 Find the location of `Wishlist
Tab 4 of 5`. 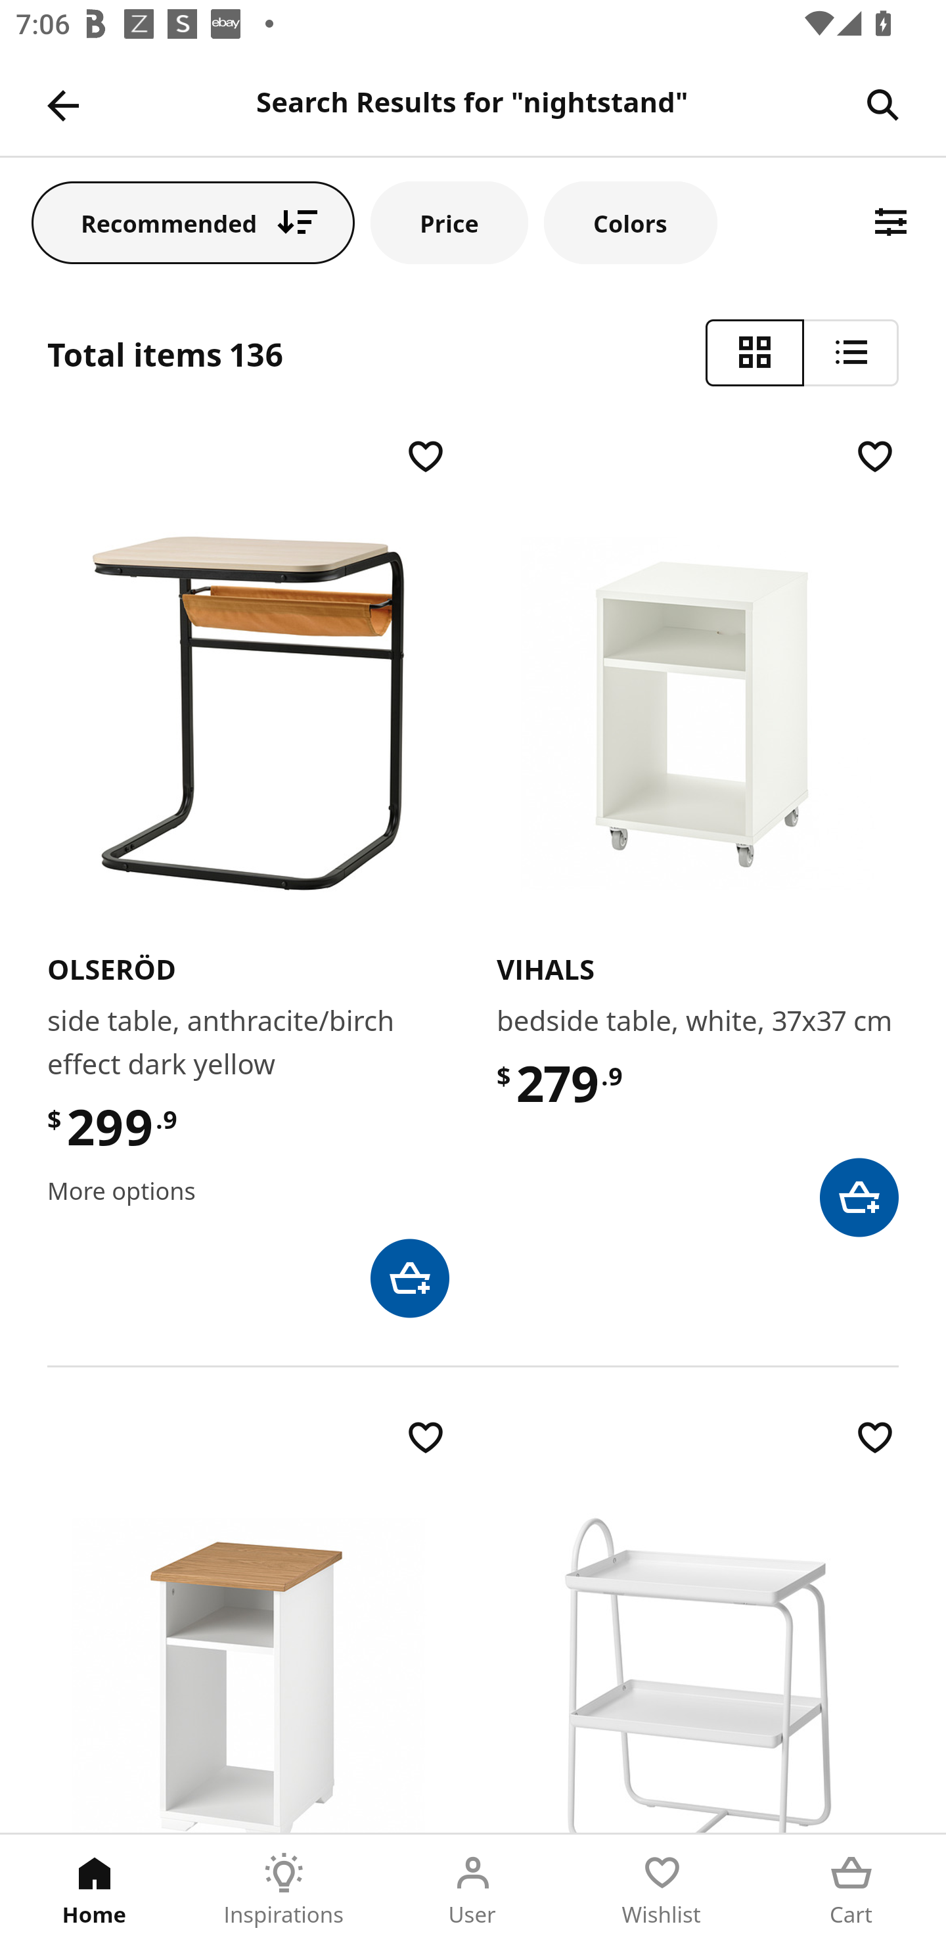

Wishlist
Tab 4 of 5 is located at coordinates (662, 1890).